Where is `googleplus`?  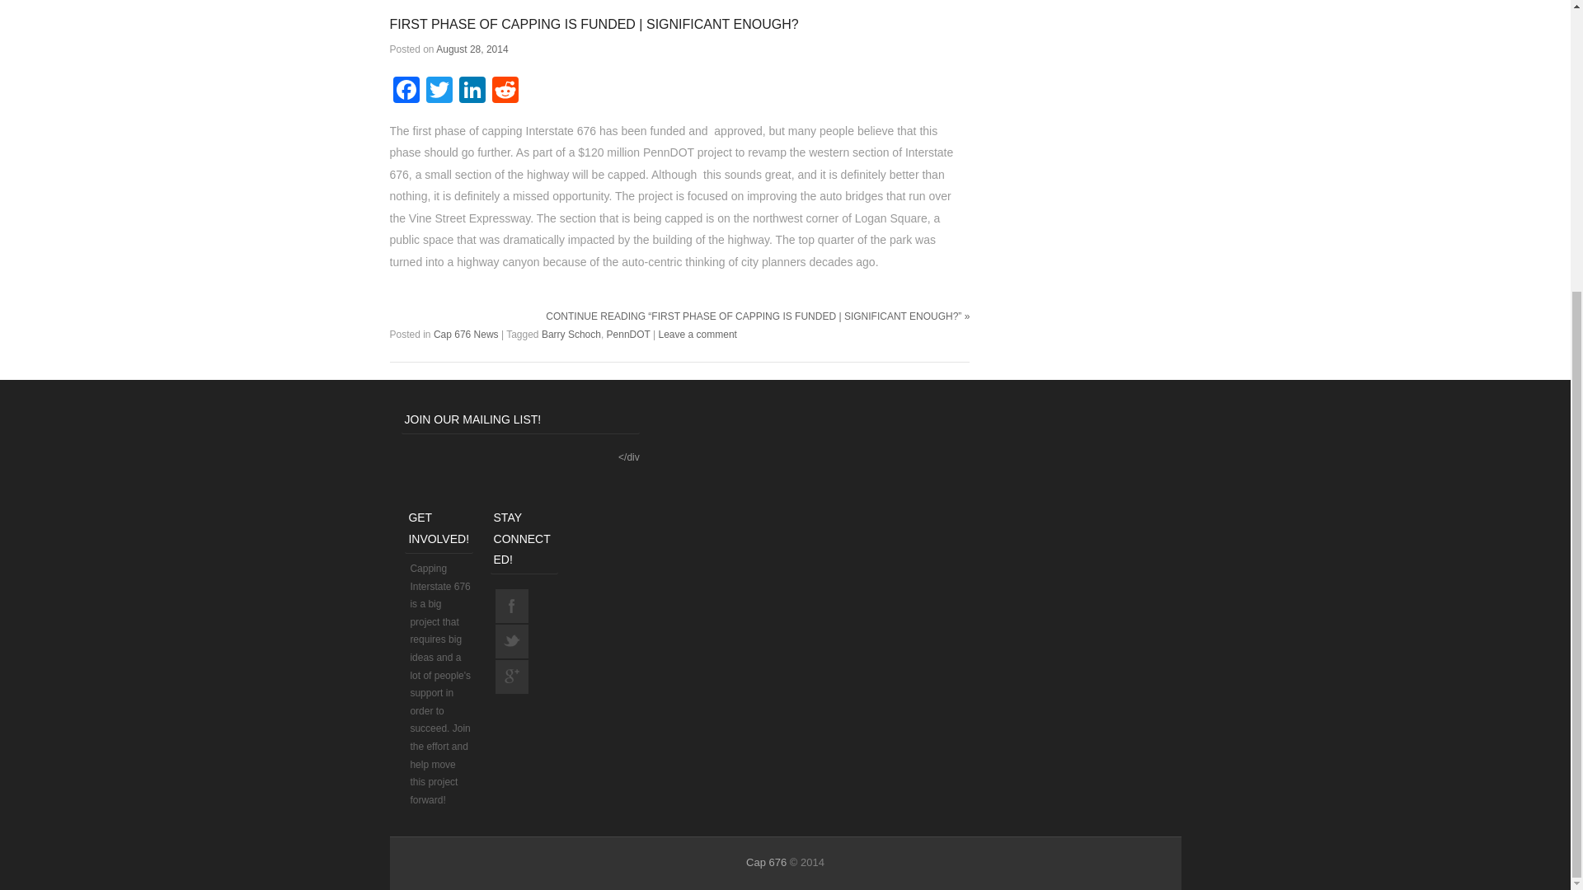
googleplus is located at coordinates (511, 677).